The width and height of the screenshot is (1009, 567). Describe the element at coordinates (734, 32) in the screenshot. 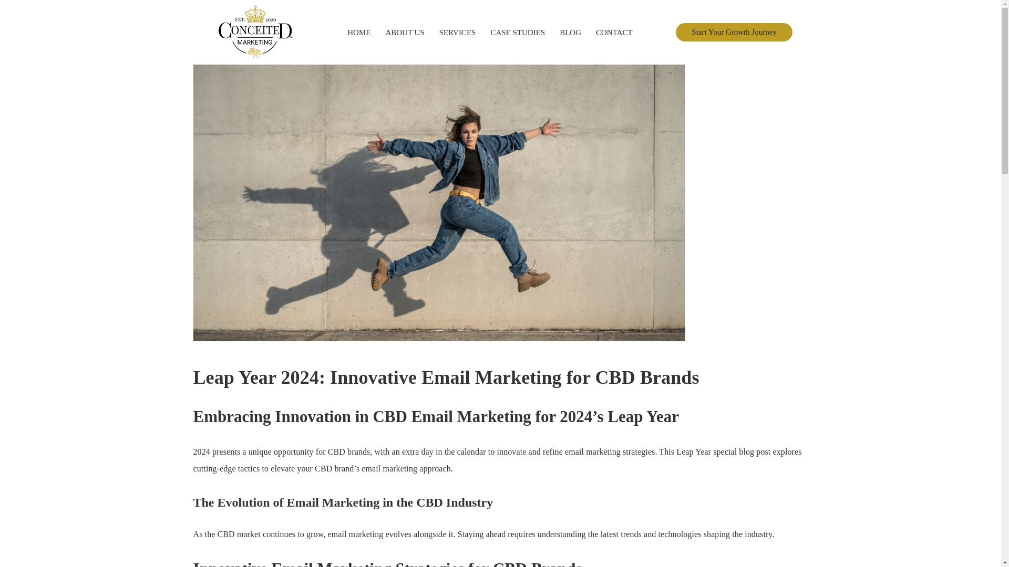

I see `Start Your Growth Journey` at that location.